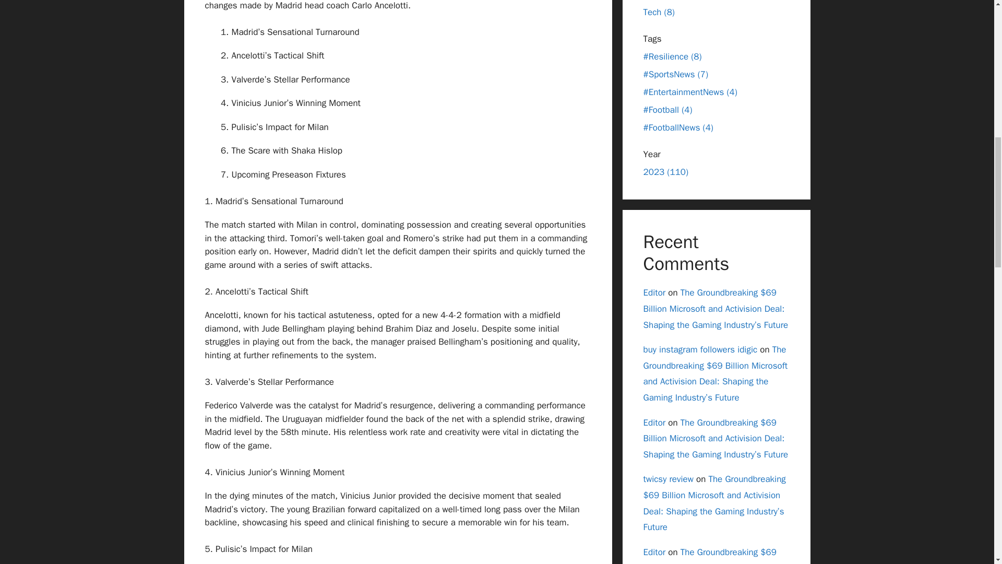 Image resolution: width=1002 pixels, height=564 pixels. I want to click on Scroll back to top, so click(968, 496).